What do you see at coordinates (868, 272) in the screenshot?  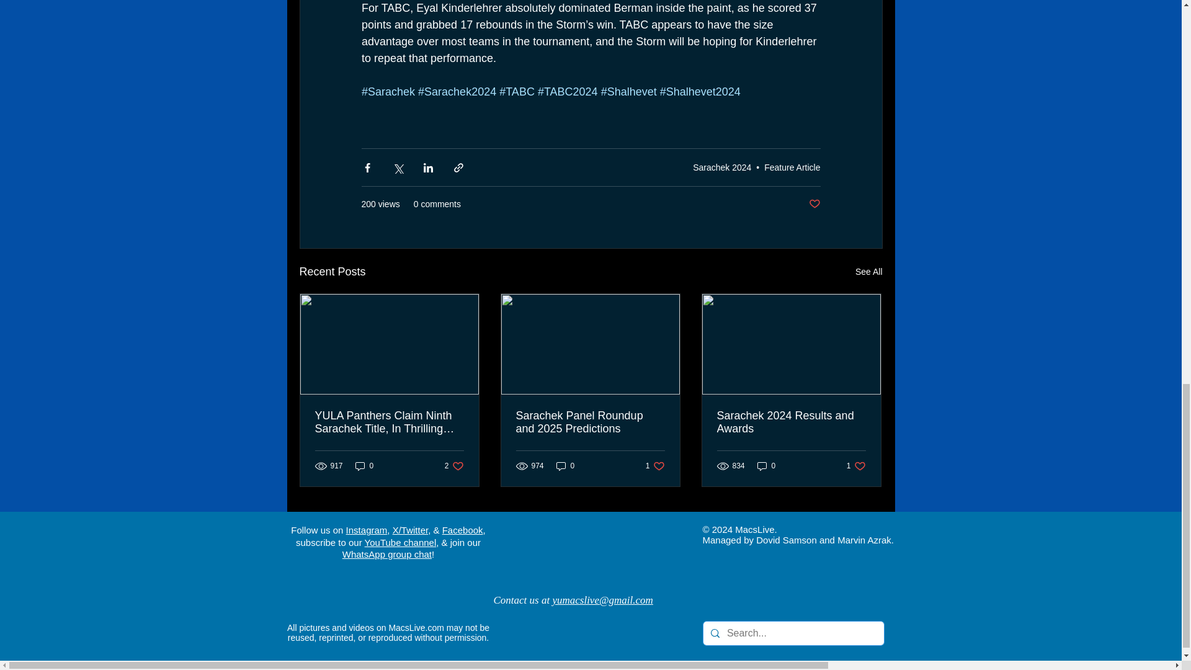 I see `Feature Article` at bounding box center [868, 272].